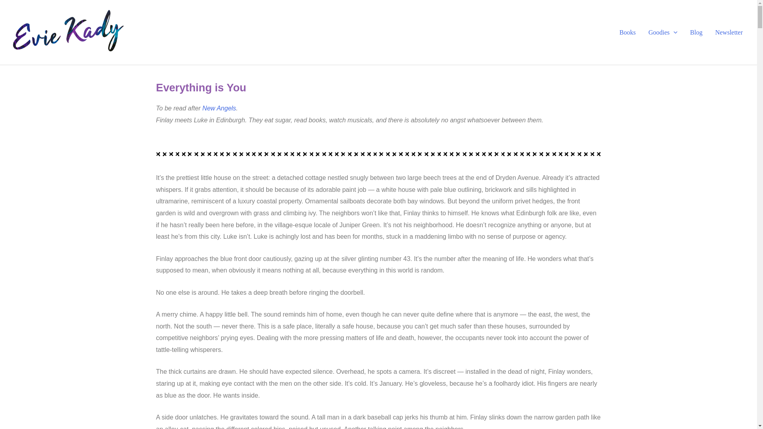 The image size is (763, 429). What do you see at coordinates (663, 32) in the screenshot?
I see `Goodies` at bounding box center [663, 32].